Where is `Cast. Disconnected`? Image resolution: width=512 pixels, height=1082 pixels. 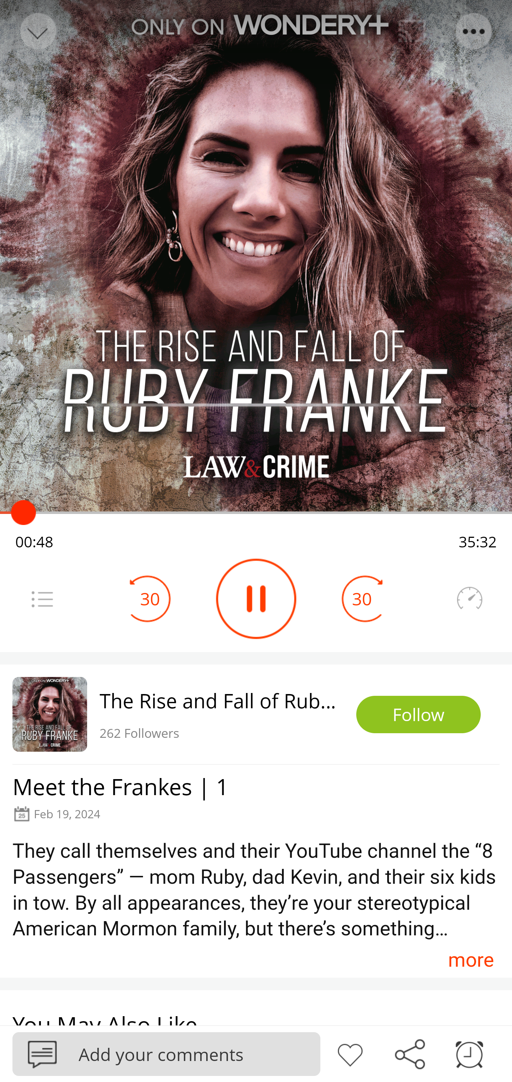
Cast. Disconnected is located at coordinates (412, 31).